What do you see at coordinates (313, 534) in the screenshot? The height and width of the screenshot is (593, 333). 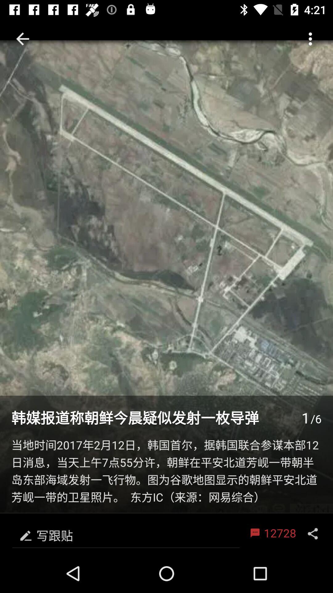 I see `display menu options` at bounding box center [313, 534].